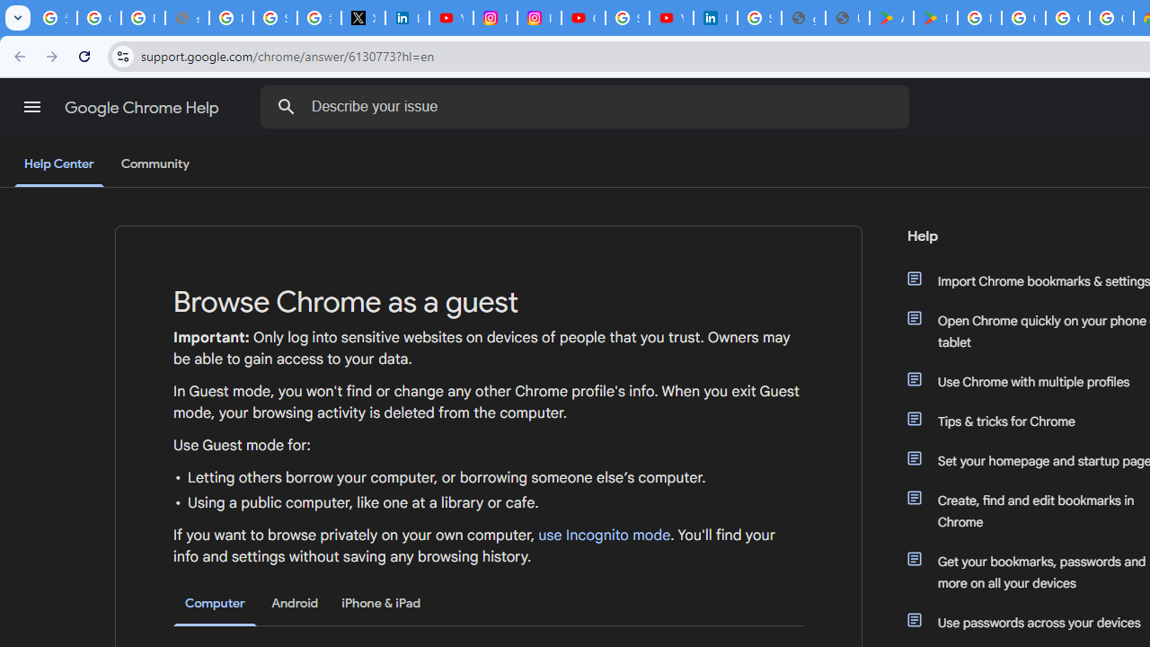 Image resolution: width=1150 pixels, height=647 pixels. What do you see at coordinates (847, 18) in the screenshot?
I see `User Details` at bounding box center [847, 18].